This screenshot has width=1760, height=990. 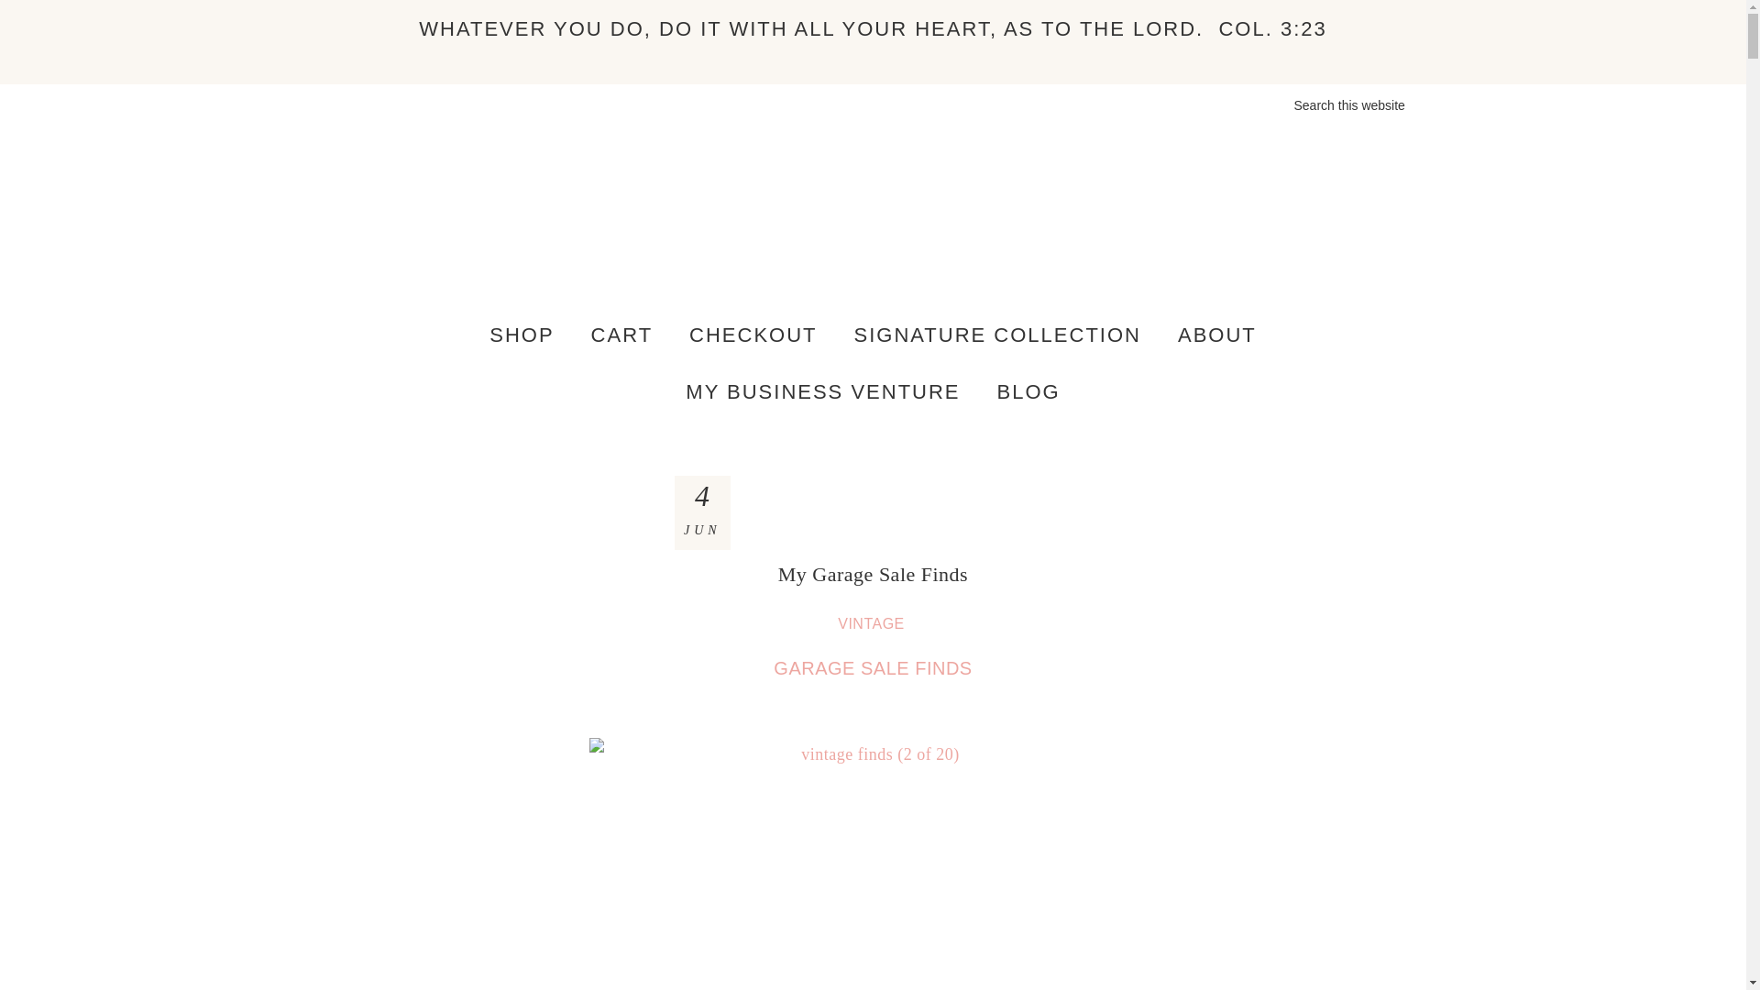 What do you see at coordinates (1217, 335) in the screenshot?
I see `About` at bounding box center [1217, 335].